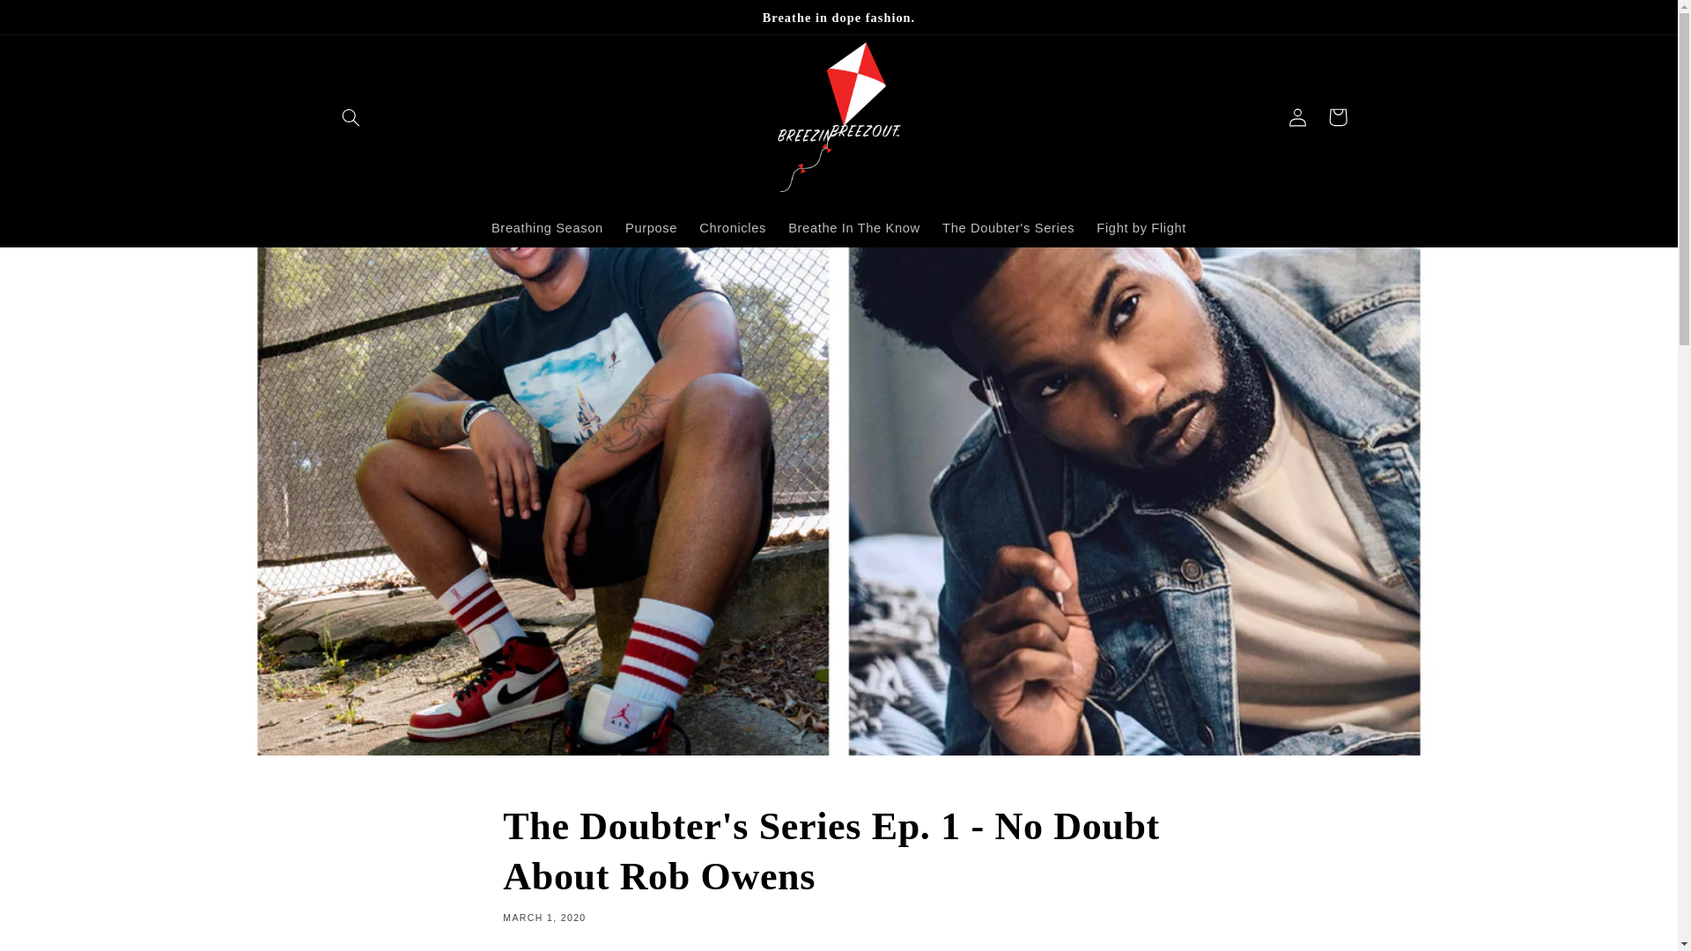  Describe the element at coordinates (1141, 227) in the screenshot. I see `Fight by Flight` at that location.